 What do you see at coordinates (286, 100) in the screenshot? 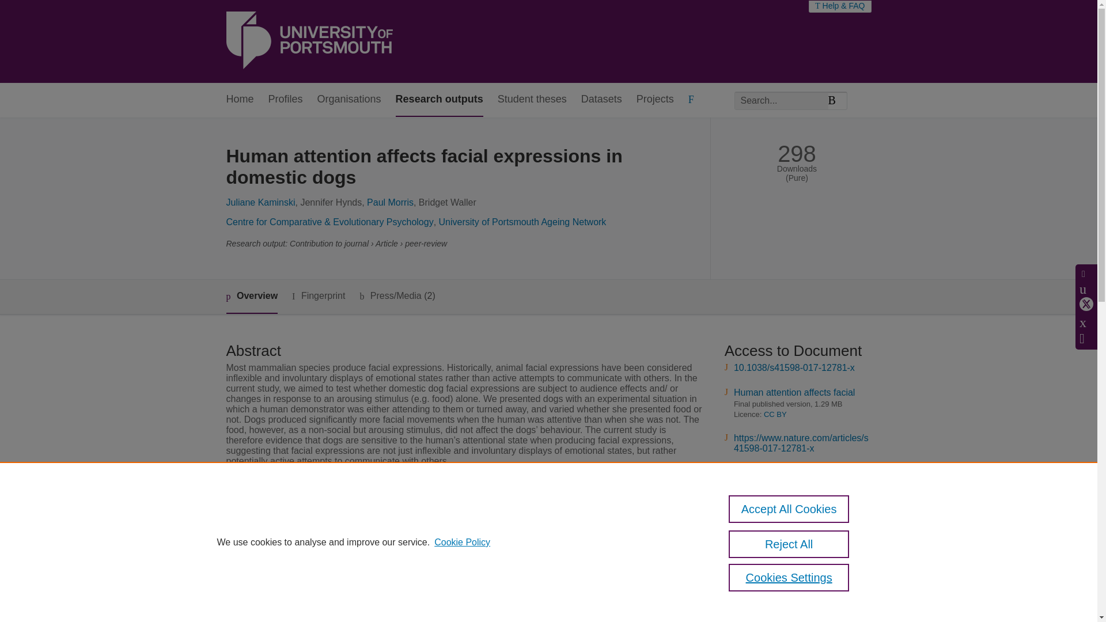
I see `Profiles` at bounding box center [286, 100].